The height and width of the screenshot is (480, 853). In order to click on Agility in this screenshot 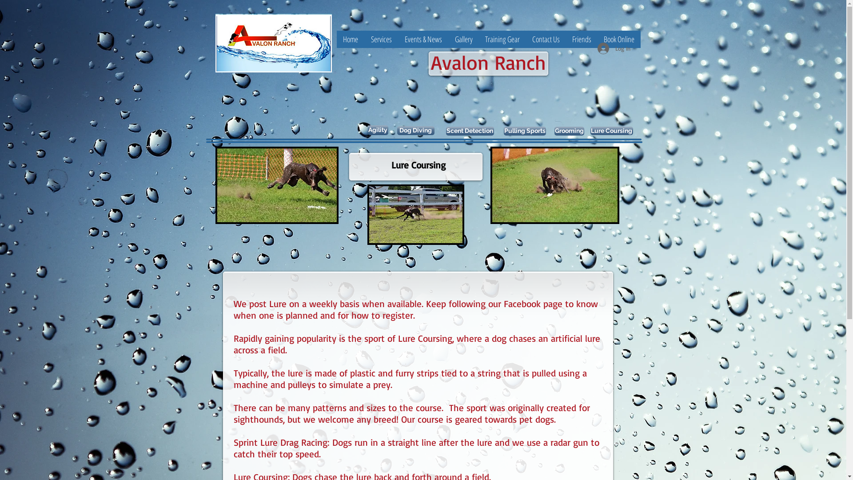, I will do `click(378, 130)`.